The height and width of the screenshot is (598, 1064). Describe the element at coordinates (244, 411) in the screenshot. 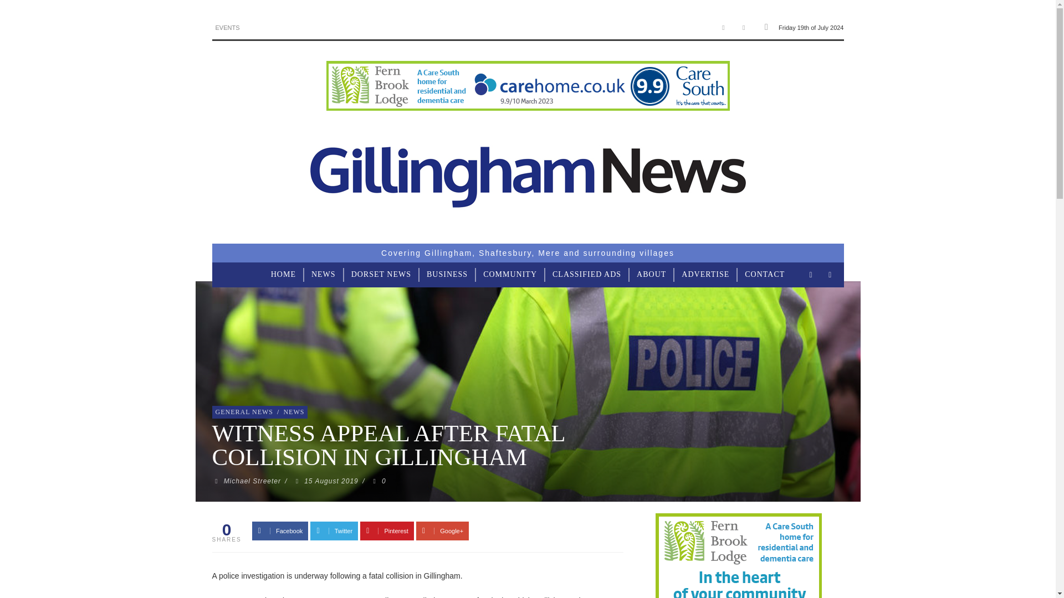

I see `GENERAL NEWS` at that location.